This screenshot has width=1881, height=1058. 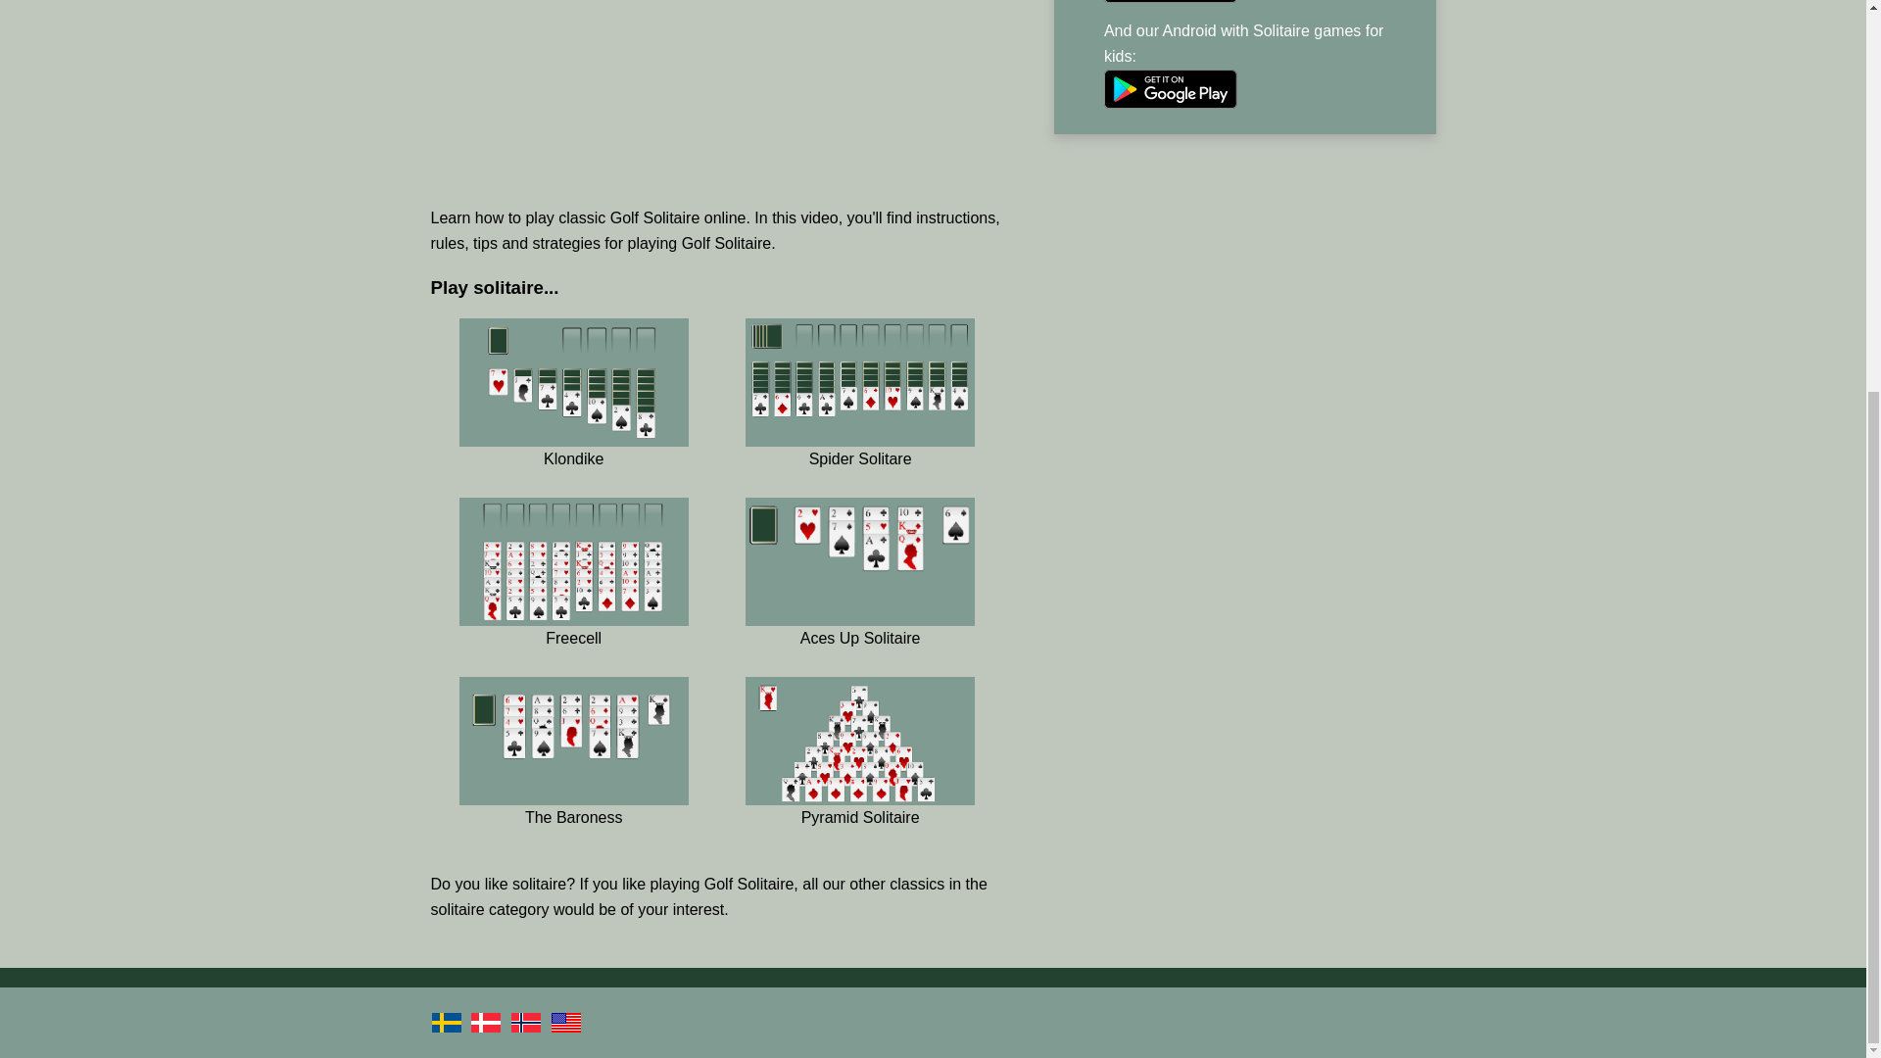 I want to click on Aces Up Solitaire, so click(x=859, y=599).